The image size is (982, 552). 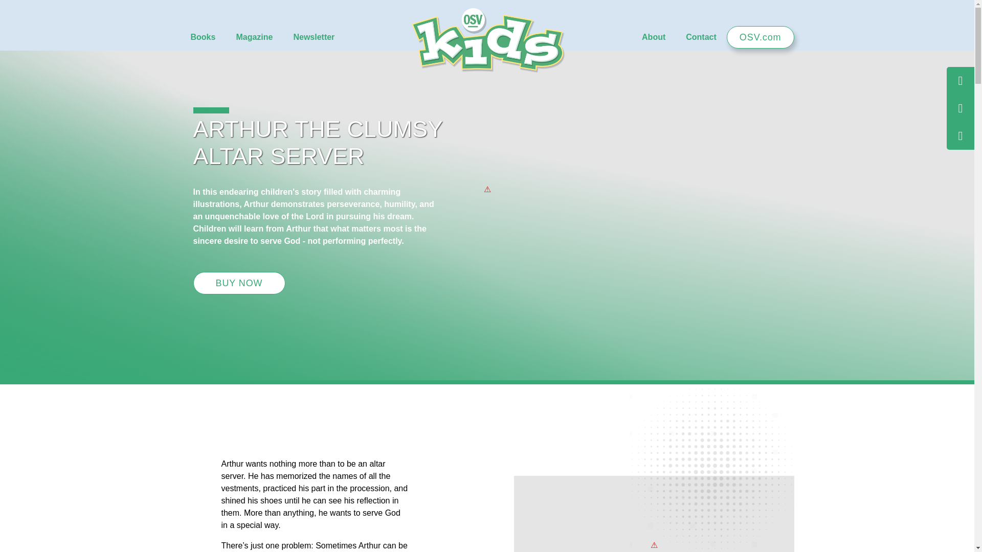 I want to click on Books, so click(x=203, y=37).